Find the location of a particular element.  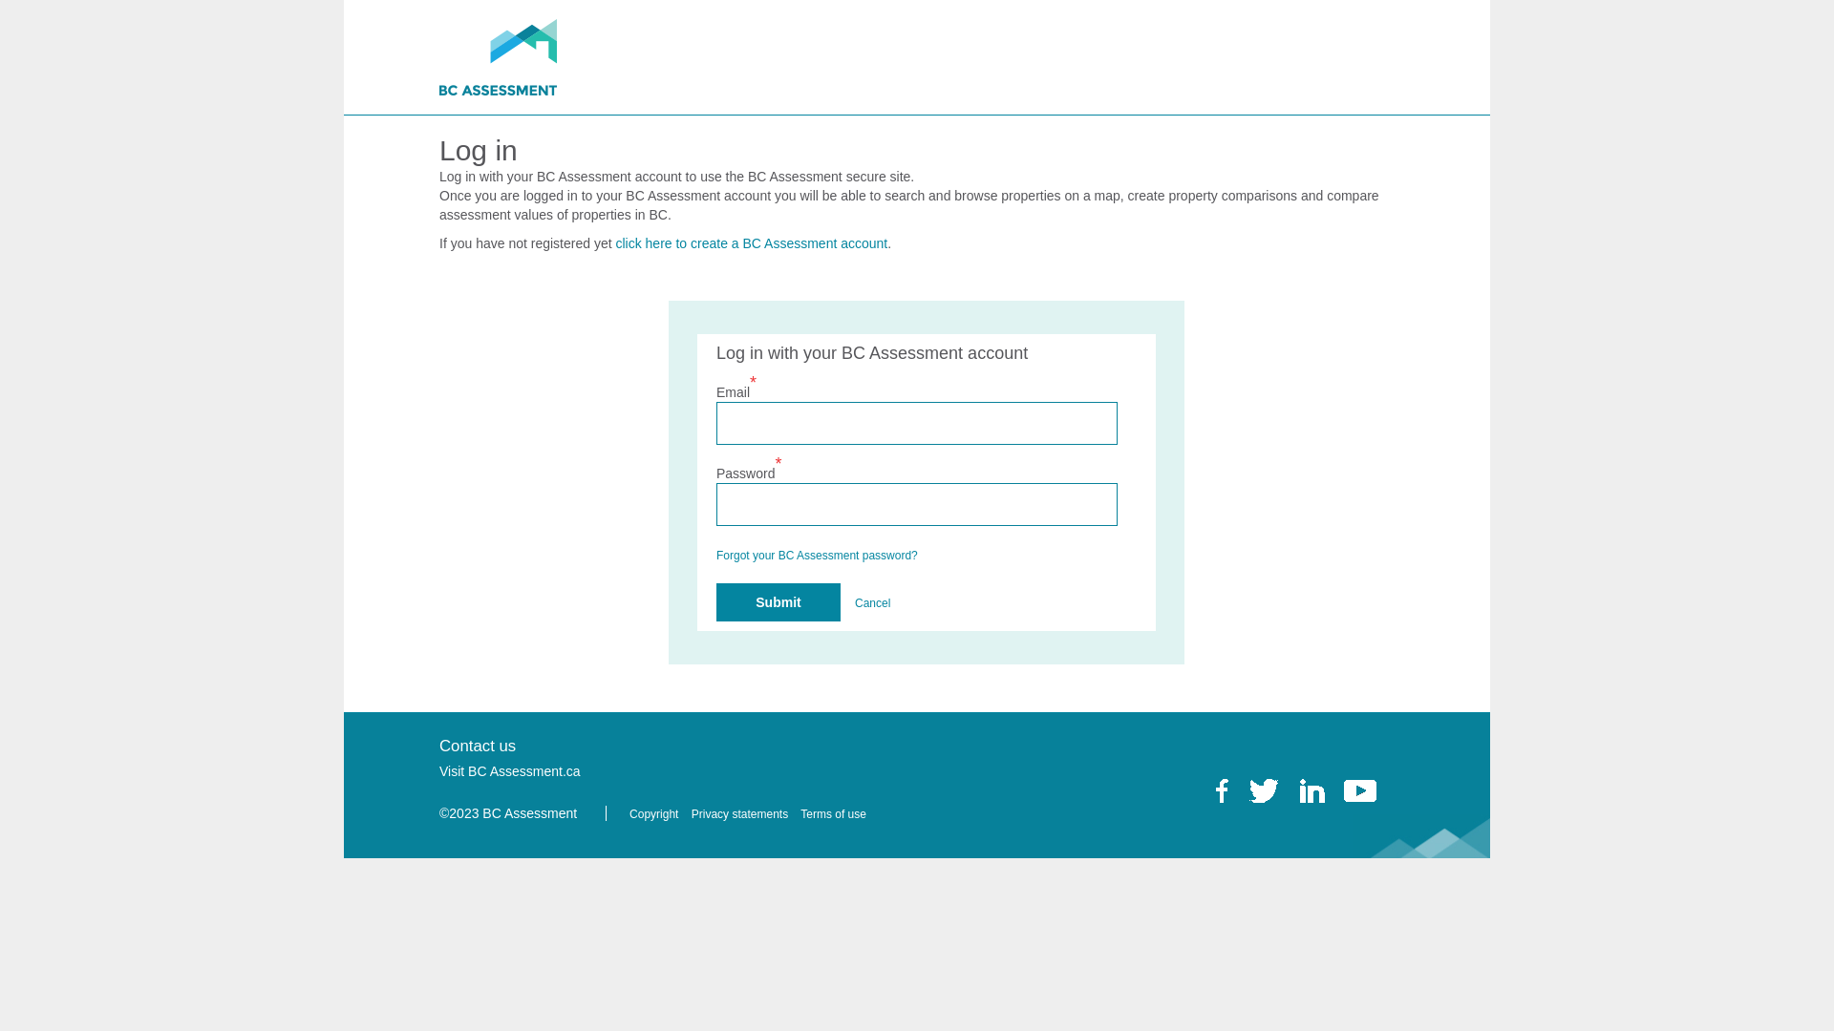

Submit is located at coordinates (778, 602).